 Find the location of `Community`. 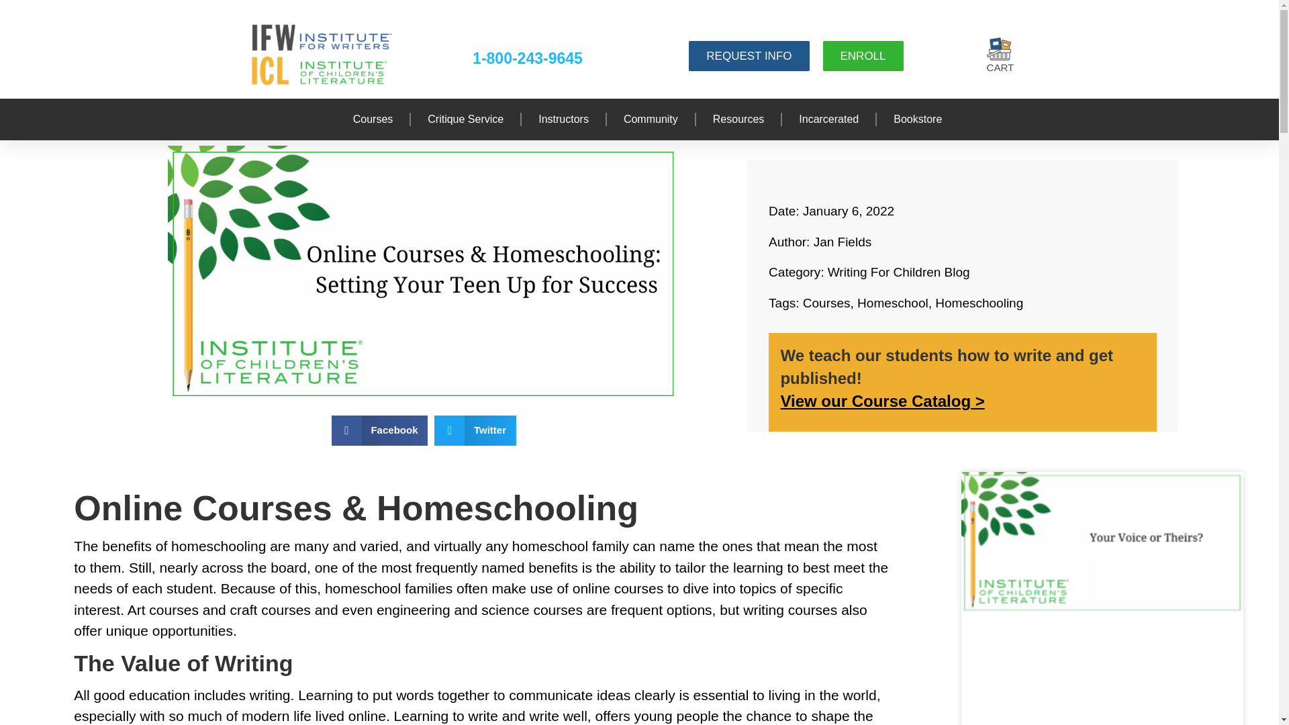

Community is located at coordinates (651, 119).